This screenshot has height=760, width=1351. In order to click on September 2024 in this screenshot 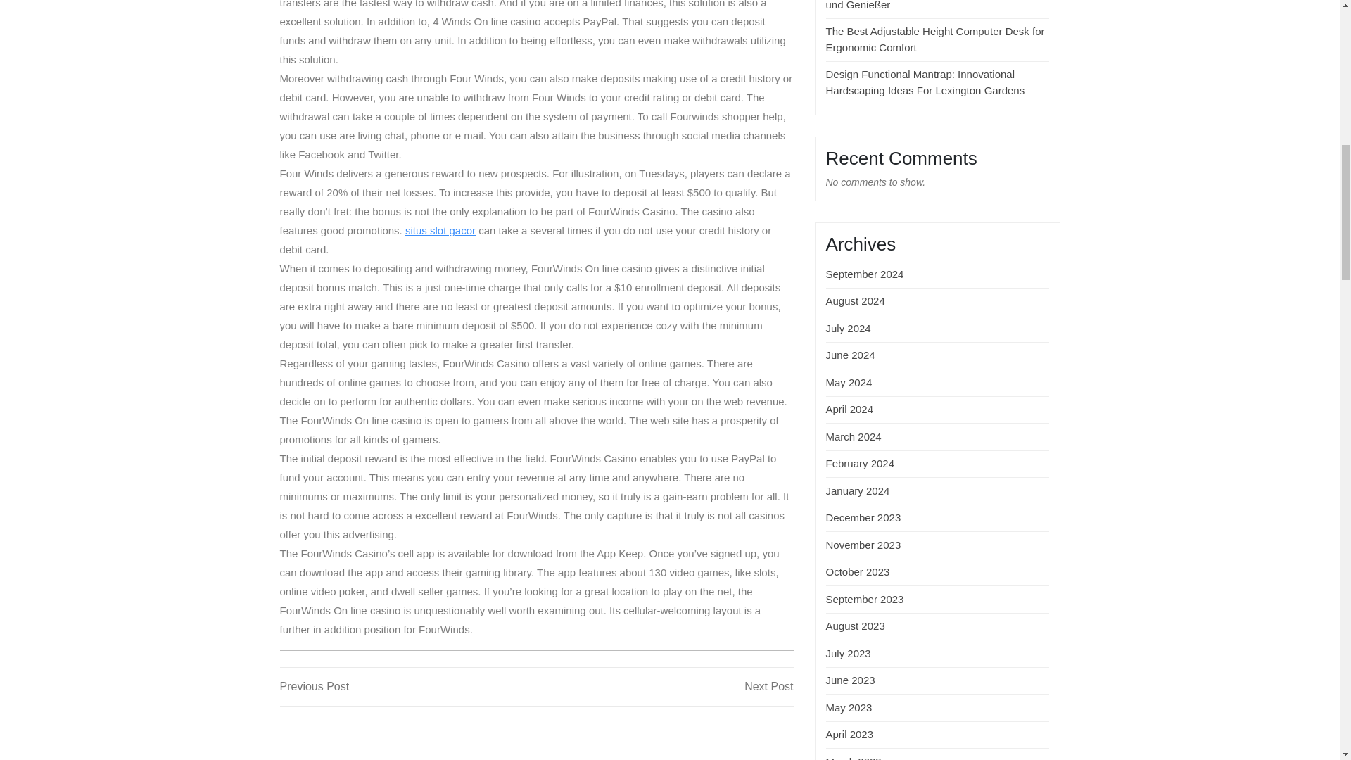, I will do `click(440, 229)`.